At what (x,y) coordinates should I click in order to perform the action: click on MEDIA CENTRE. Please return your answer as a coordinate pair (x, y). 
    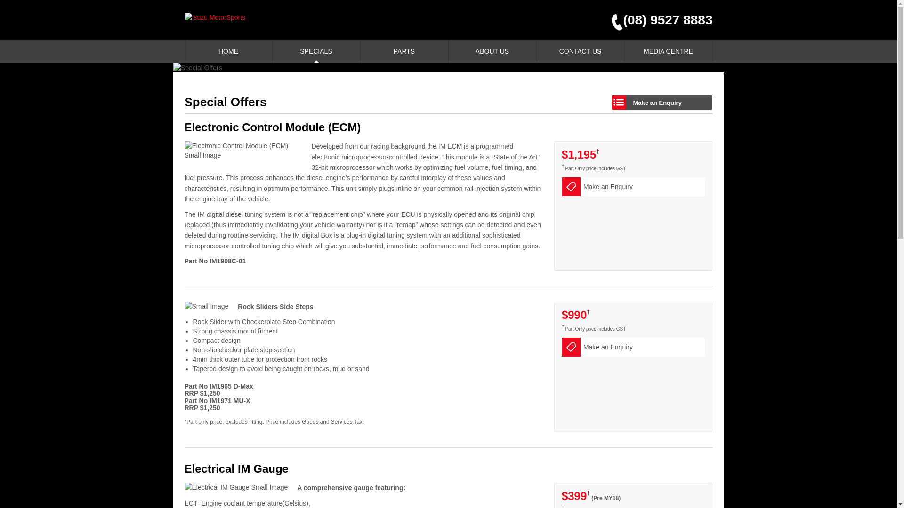
    Looking at the image, I should click on (668, 52).